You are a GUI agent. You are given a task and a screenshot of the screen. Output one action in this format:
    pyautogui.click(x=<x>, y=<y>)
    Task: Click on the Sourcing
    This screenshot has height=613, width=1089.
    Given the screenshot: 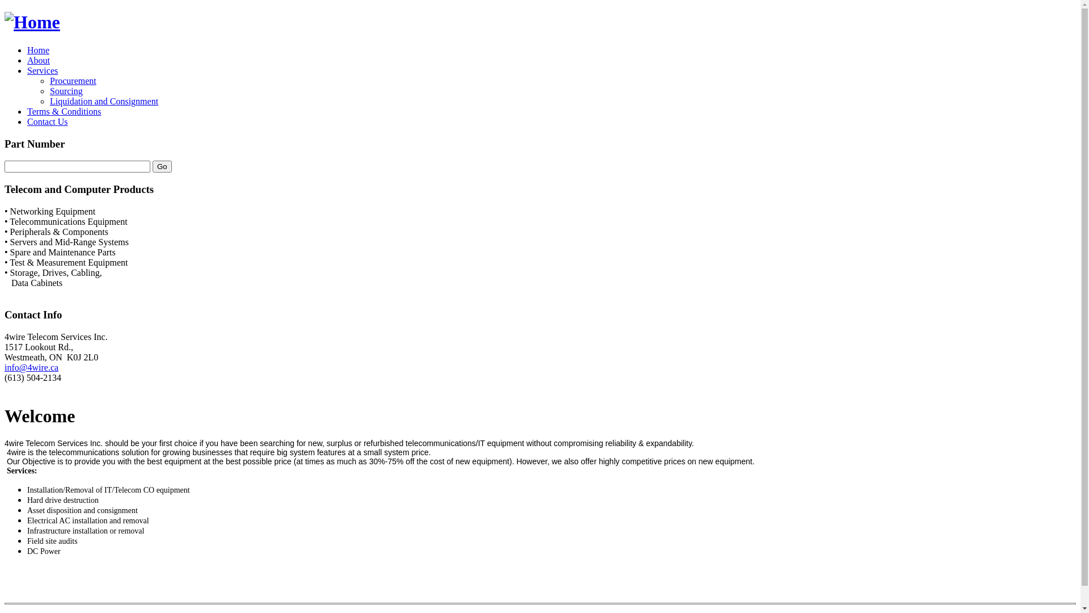 What is the action you would take?
    pyautogui.click(x=66, y=91)
    